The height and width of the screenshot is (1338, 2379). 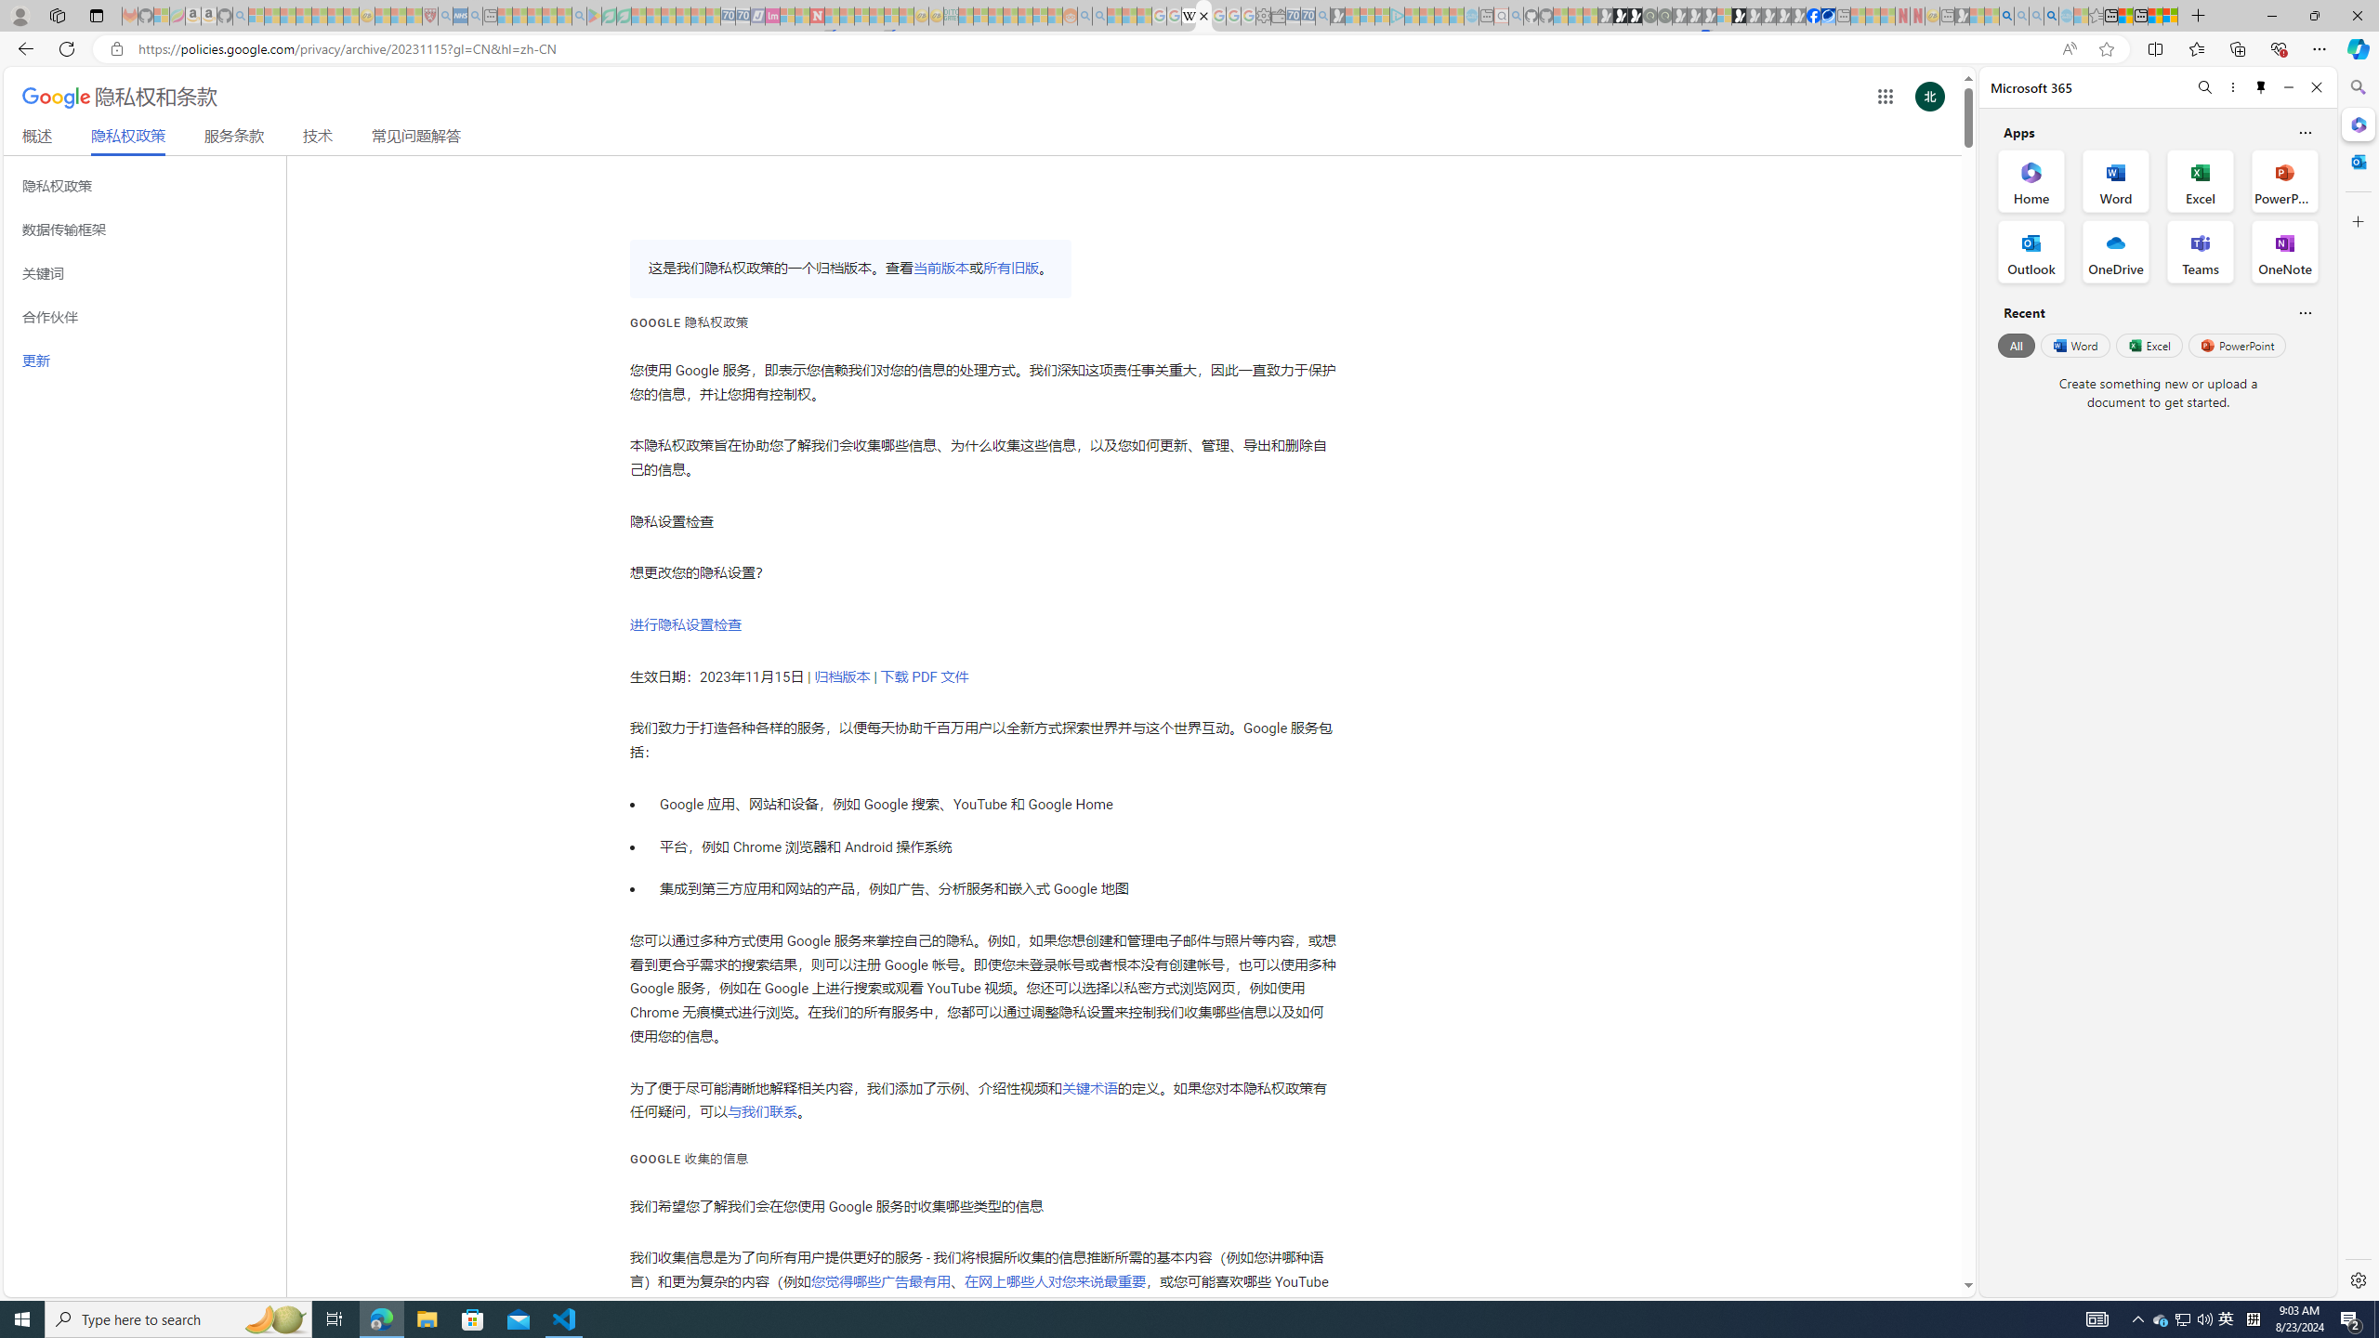 What do you see at coordinates (2284, 180) in the screenshot?
I see `PowerPoint Office App` at bounding box center [2284, 180].